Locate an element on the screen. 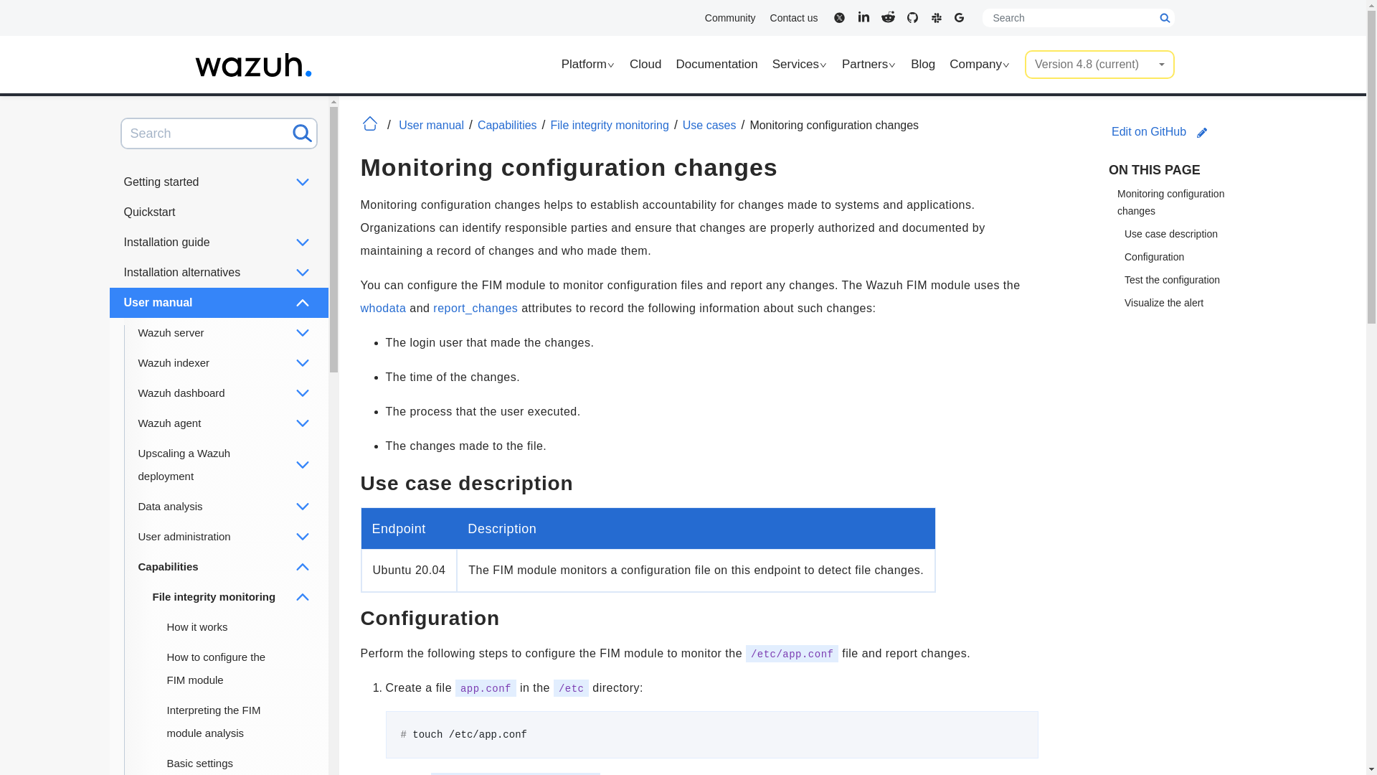 This screenshot has width=1377, height=775. Mailing list is located at coordinates (960, 16).